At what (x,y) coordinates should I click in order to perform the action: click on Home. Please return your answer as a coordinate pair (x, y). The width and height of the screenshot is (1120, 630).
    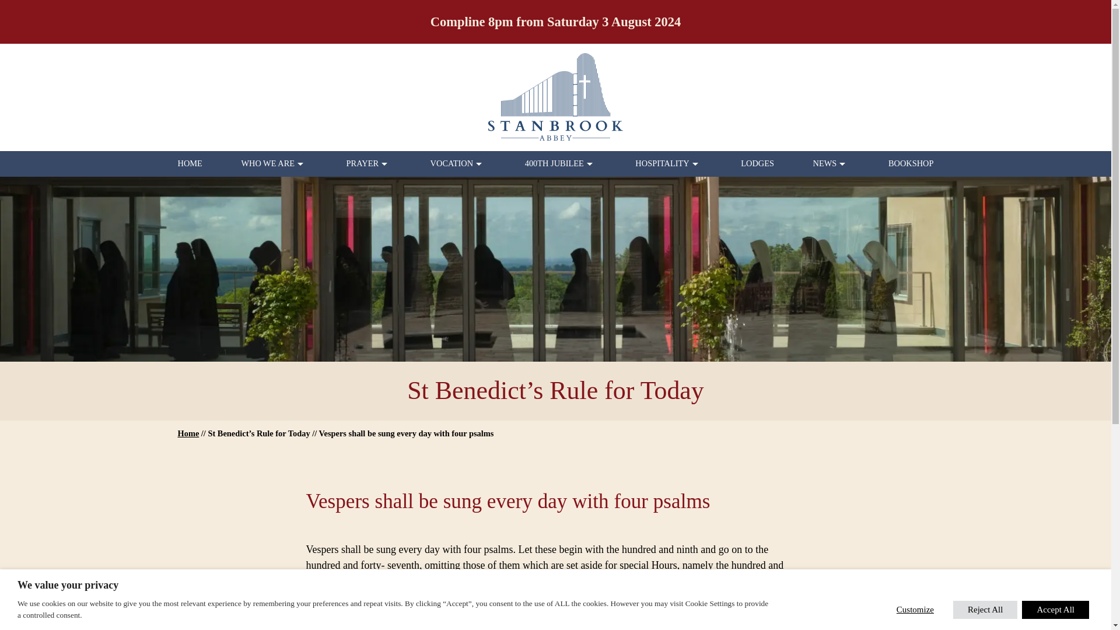
    Looking at the image, I should click on (188, 433).